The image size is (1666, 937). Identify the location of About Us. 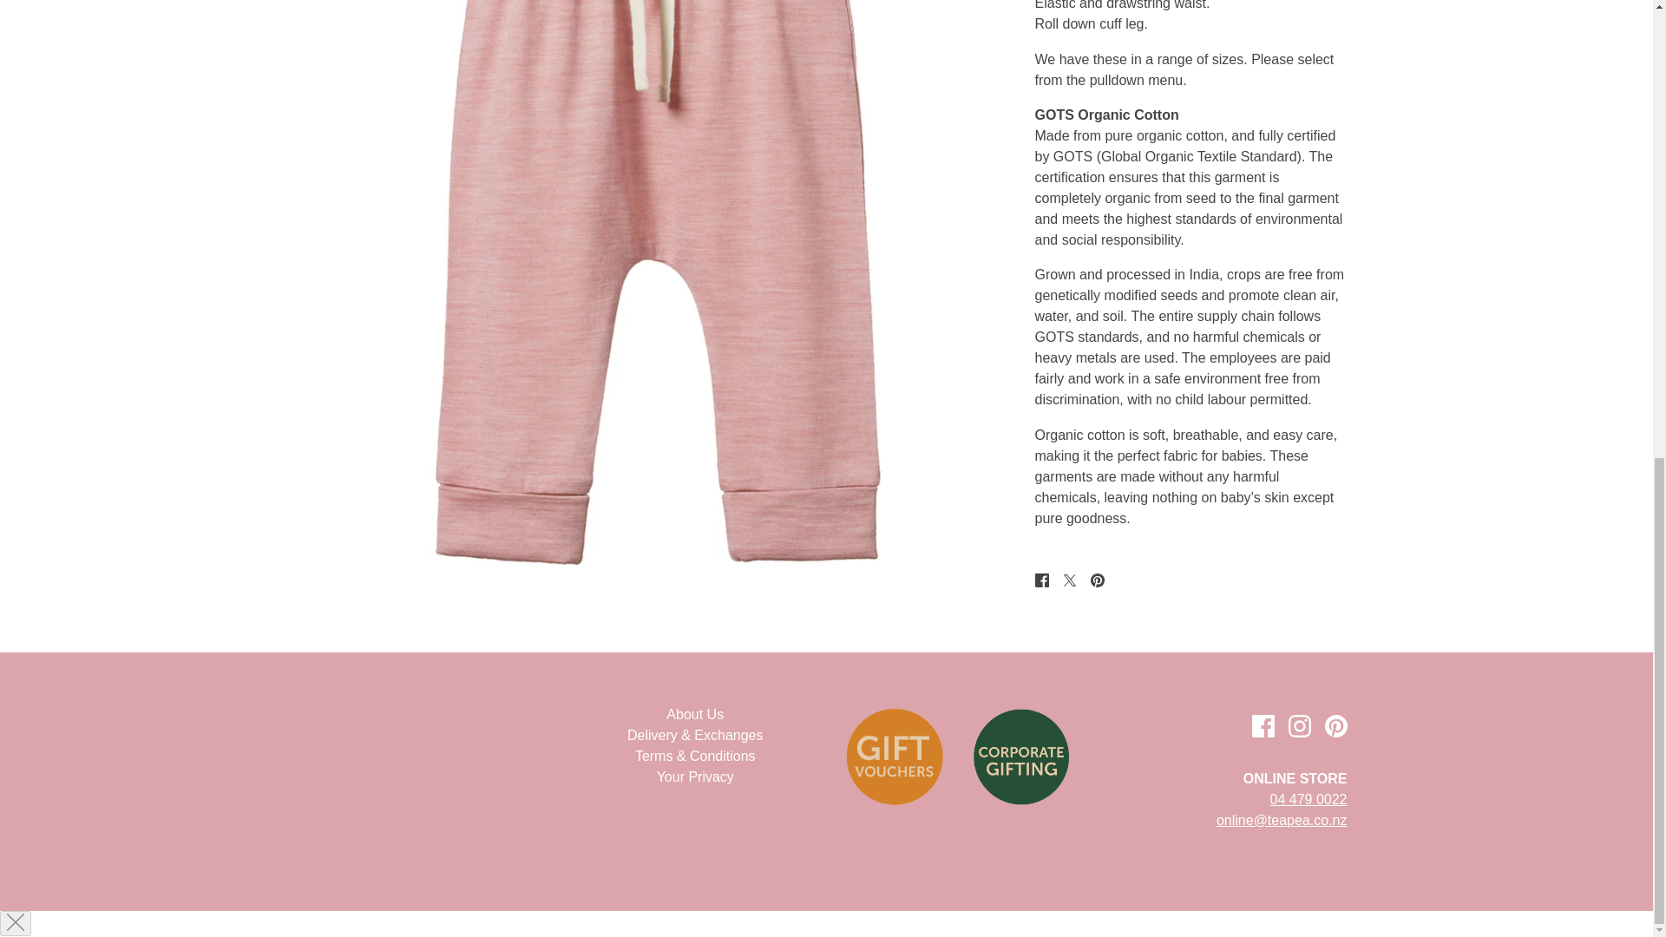
(694, 714).